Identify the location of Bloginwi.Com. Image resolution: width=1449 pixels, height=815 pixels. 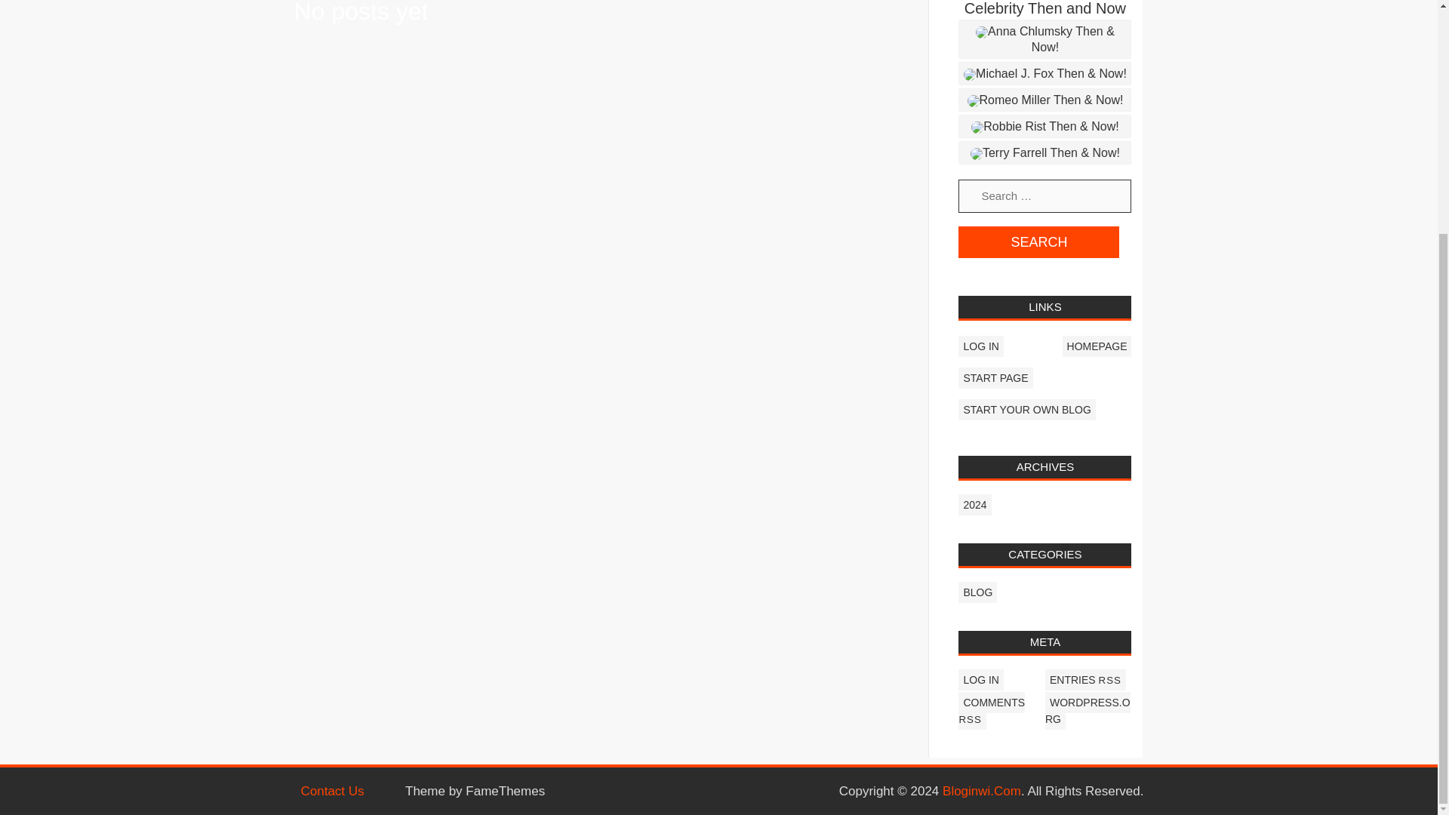
(982, 792).